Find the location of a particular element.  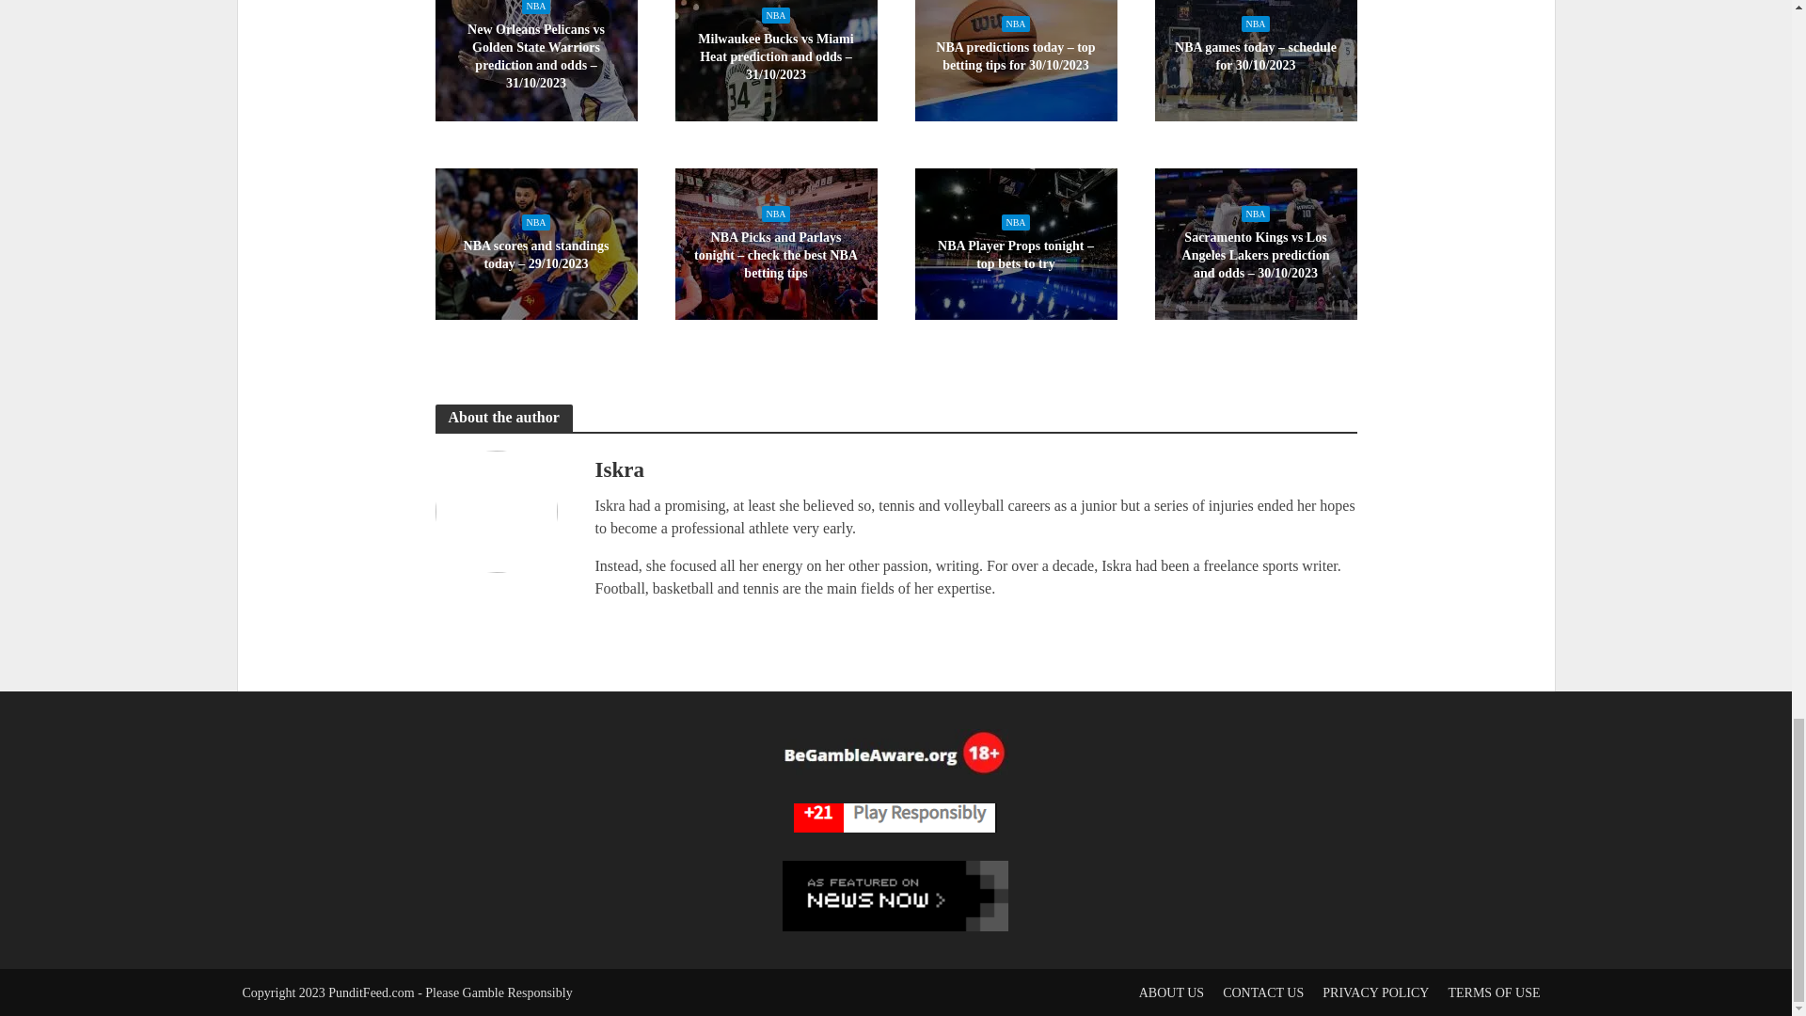

NBA Player Props tonight - top bets to try 8 is located at coordinates (1014, 245).